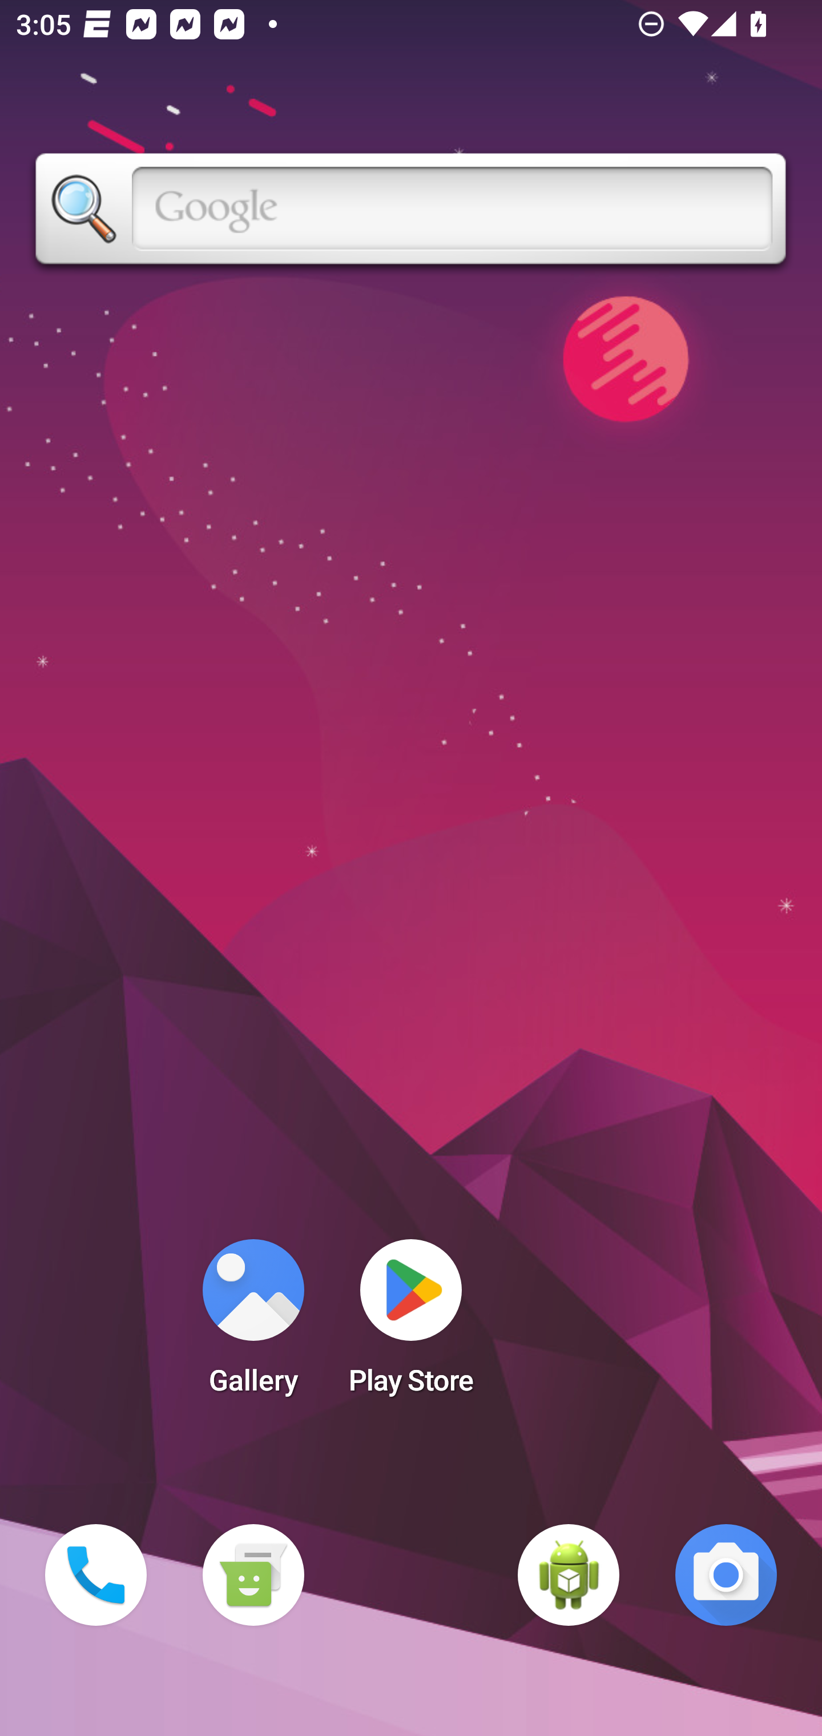 The height and width of the screenshot is (1736, 822). What do you see at coordinates (253, 1324) in the screenshot?
I see `Gallery` at bounding box center [253, 1324].